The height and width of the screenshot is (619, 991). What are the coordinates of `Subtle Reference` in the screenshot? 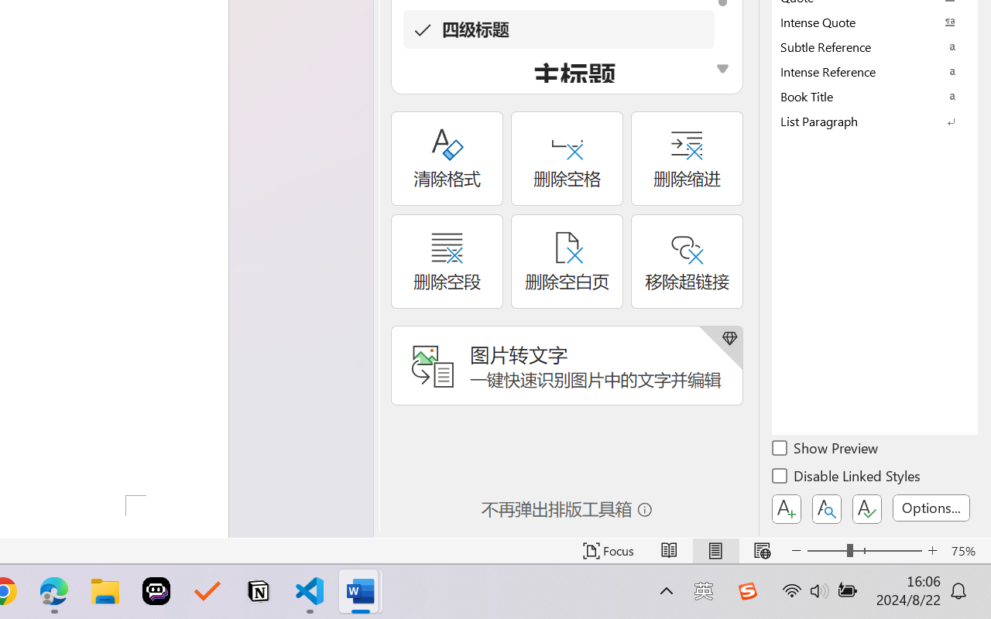 It's located at (875, 46).